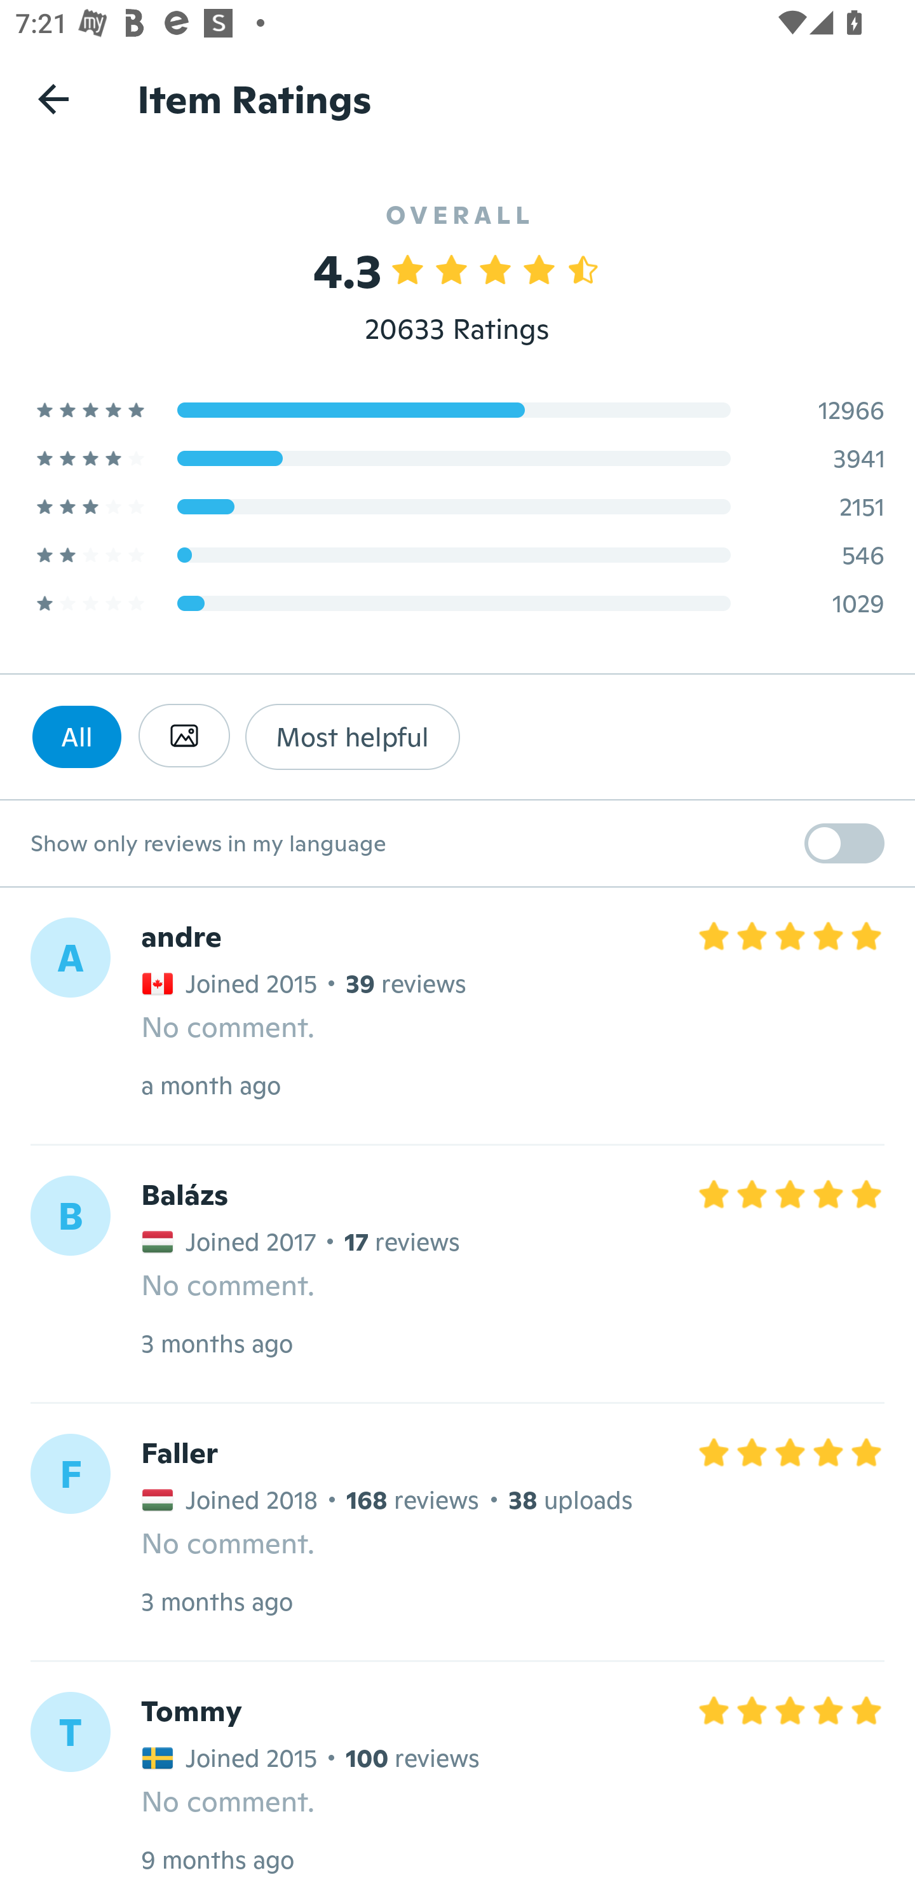 Image resolution: width=915 pixels, height=1882 pixels. Describe the element at coordinates (216, 1601) in the screenshot. I see `3 months ago` at that location.